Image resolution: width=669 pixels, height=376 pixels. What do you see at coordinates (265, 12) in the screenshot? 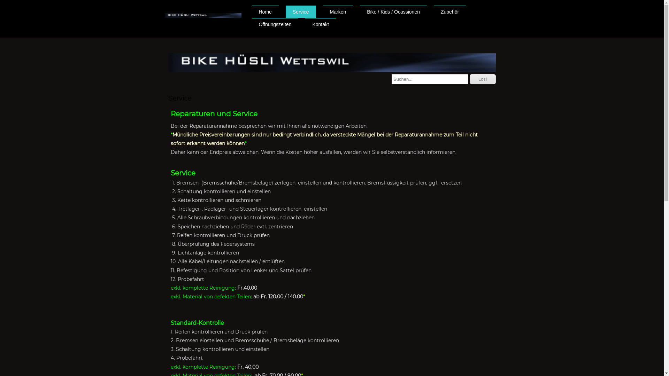
I see `Home` at bounding box center [265, 12].